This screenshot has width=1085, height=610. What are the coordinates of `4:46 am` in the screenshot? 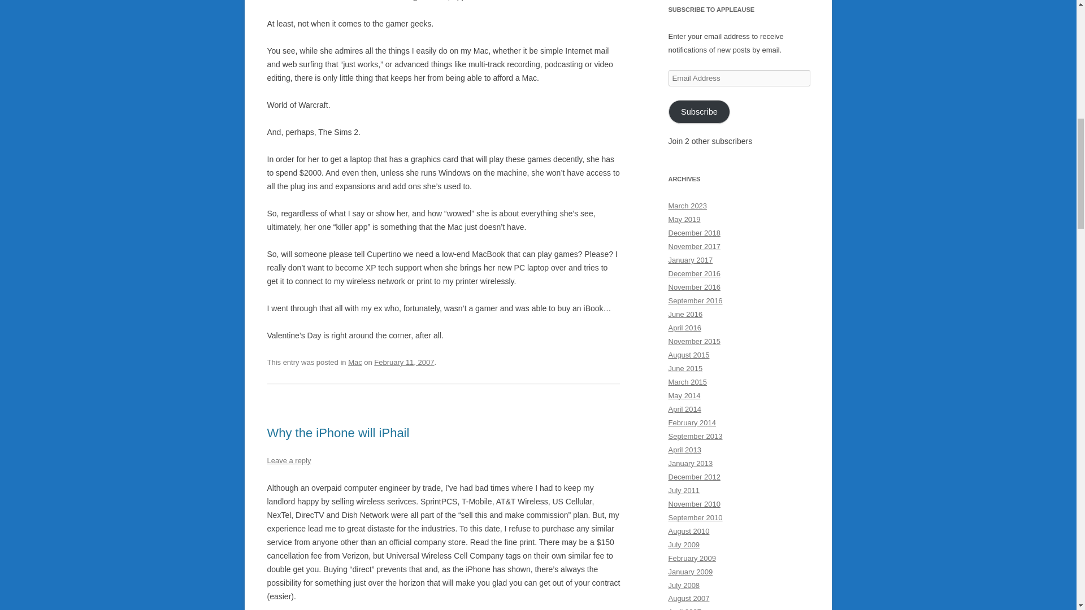 It's located at (404, 362).